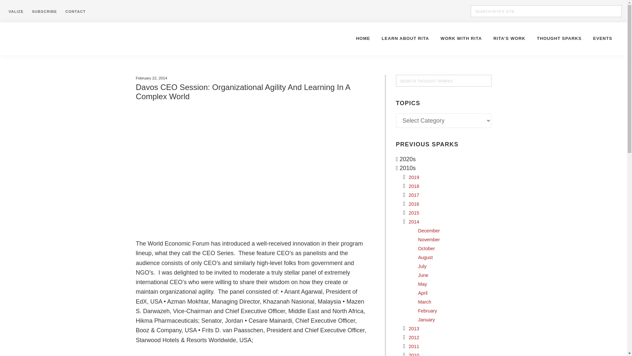 This screenshot has width=632, height=356. What do you see at coordinates (406, 38) in the screenshot?
I see `LEARN ABOUT RITA` at bounding box center [406, 38].